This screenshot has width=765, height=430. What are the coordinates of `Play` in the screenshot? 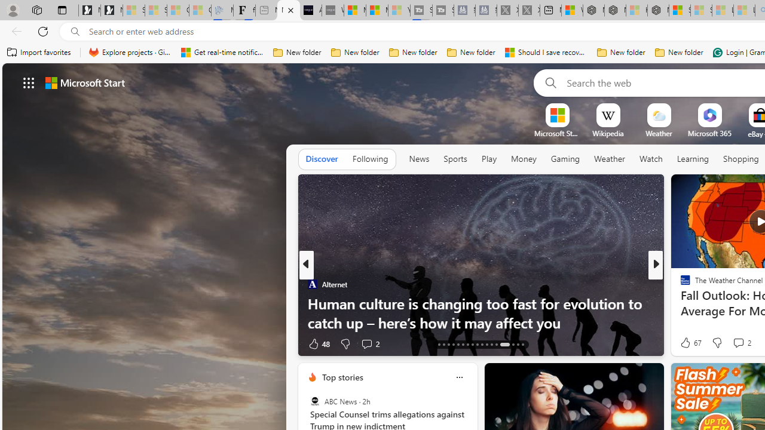 It's located at (489, 159).